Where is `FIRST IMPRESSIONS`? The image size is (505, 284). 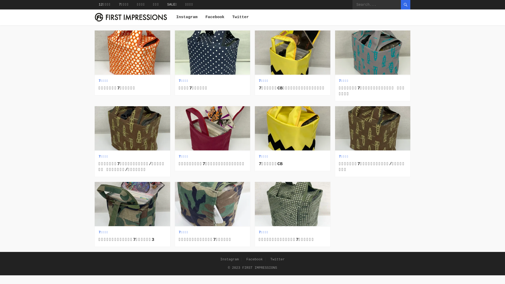
FIRST IMPRESSIONS is located at coordinates (260, 268).